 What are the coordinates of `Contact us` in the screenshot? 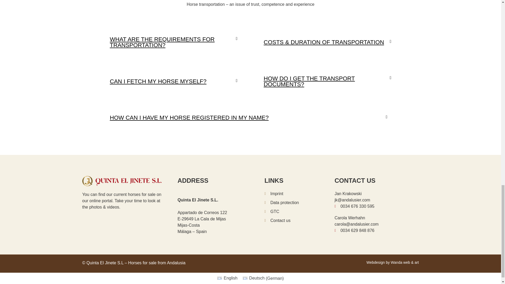 It's located at (299, 221).